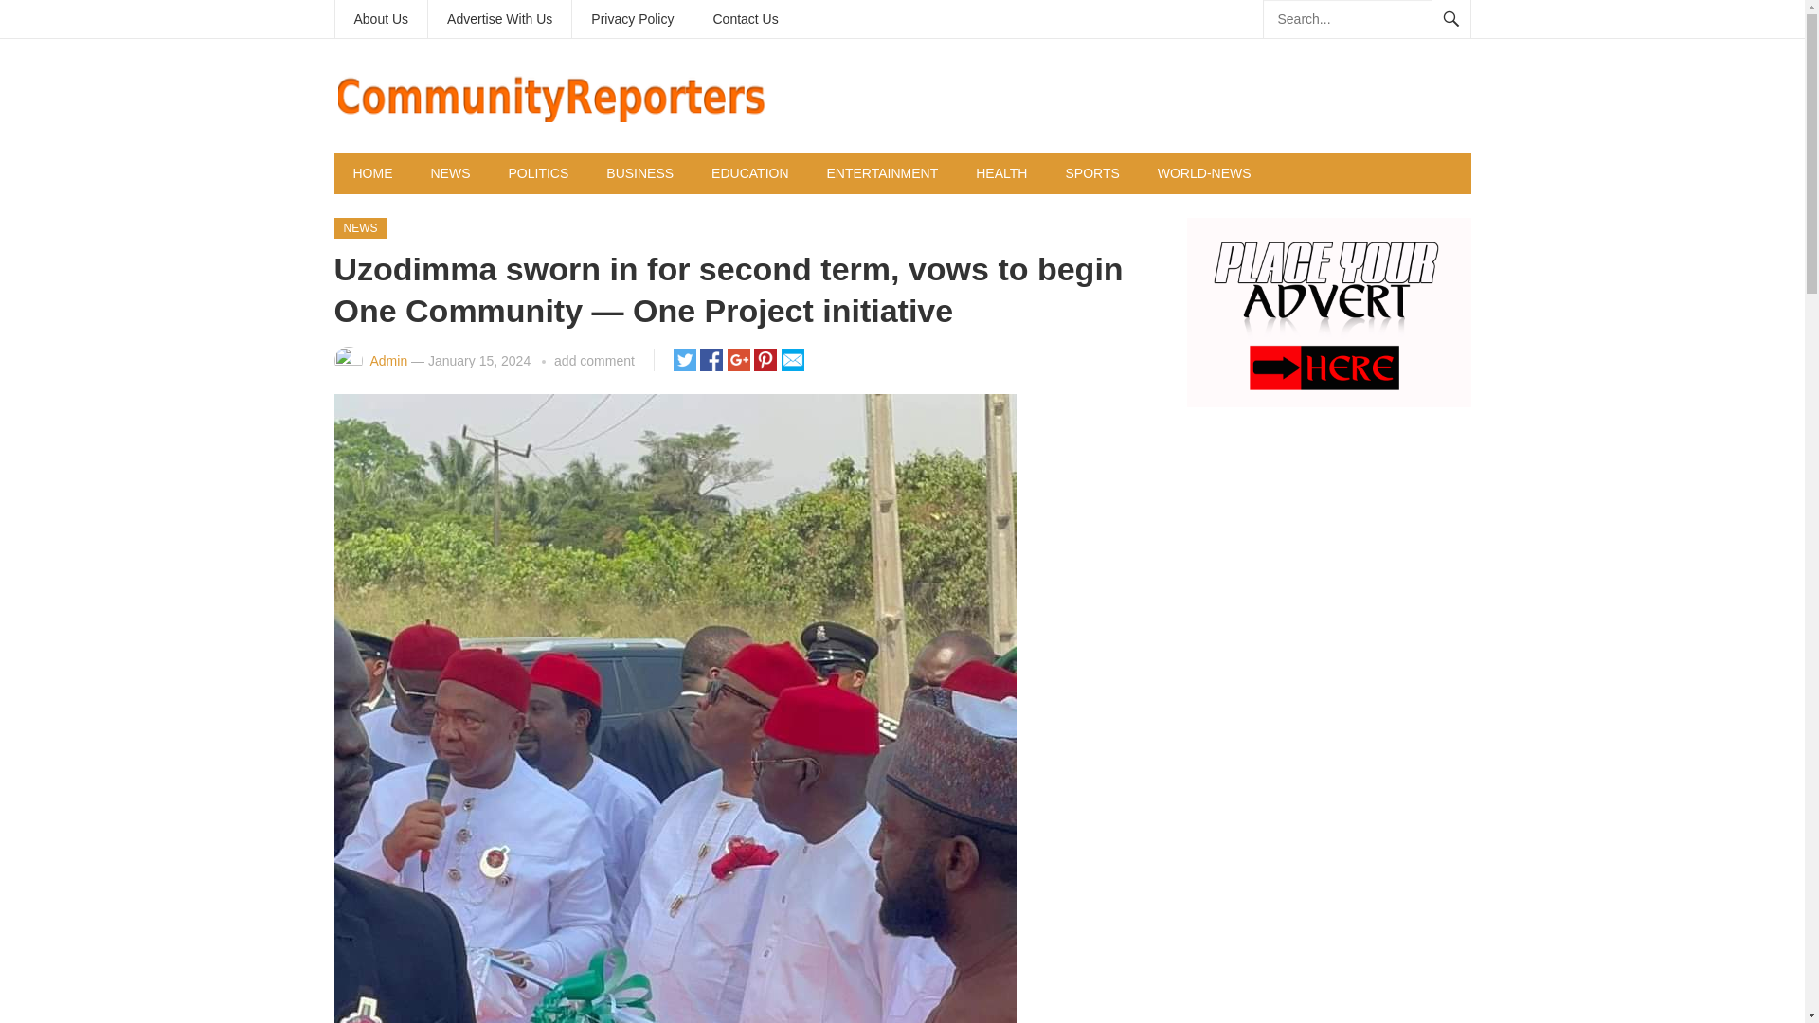 This screenshot has height=1023, width=1819. What do you see at coordinates (498, 19) in the screenshot?
I see `Advertise With Us` at bounding box center [498, 19].